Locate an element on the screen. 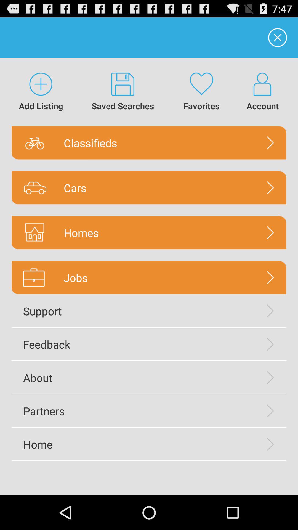 The image size is (298, 530). click icon next to the saved searches is located at coordinates (41, 92).